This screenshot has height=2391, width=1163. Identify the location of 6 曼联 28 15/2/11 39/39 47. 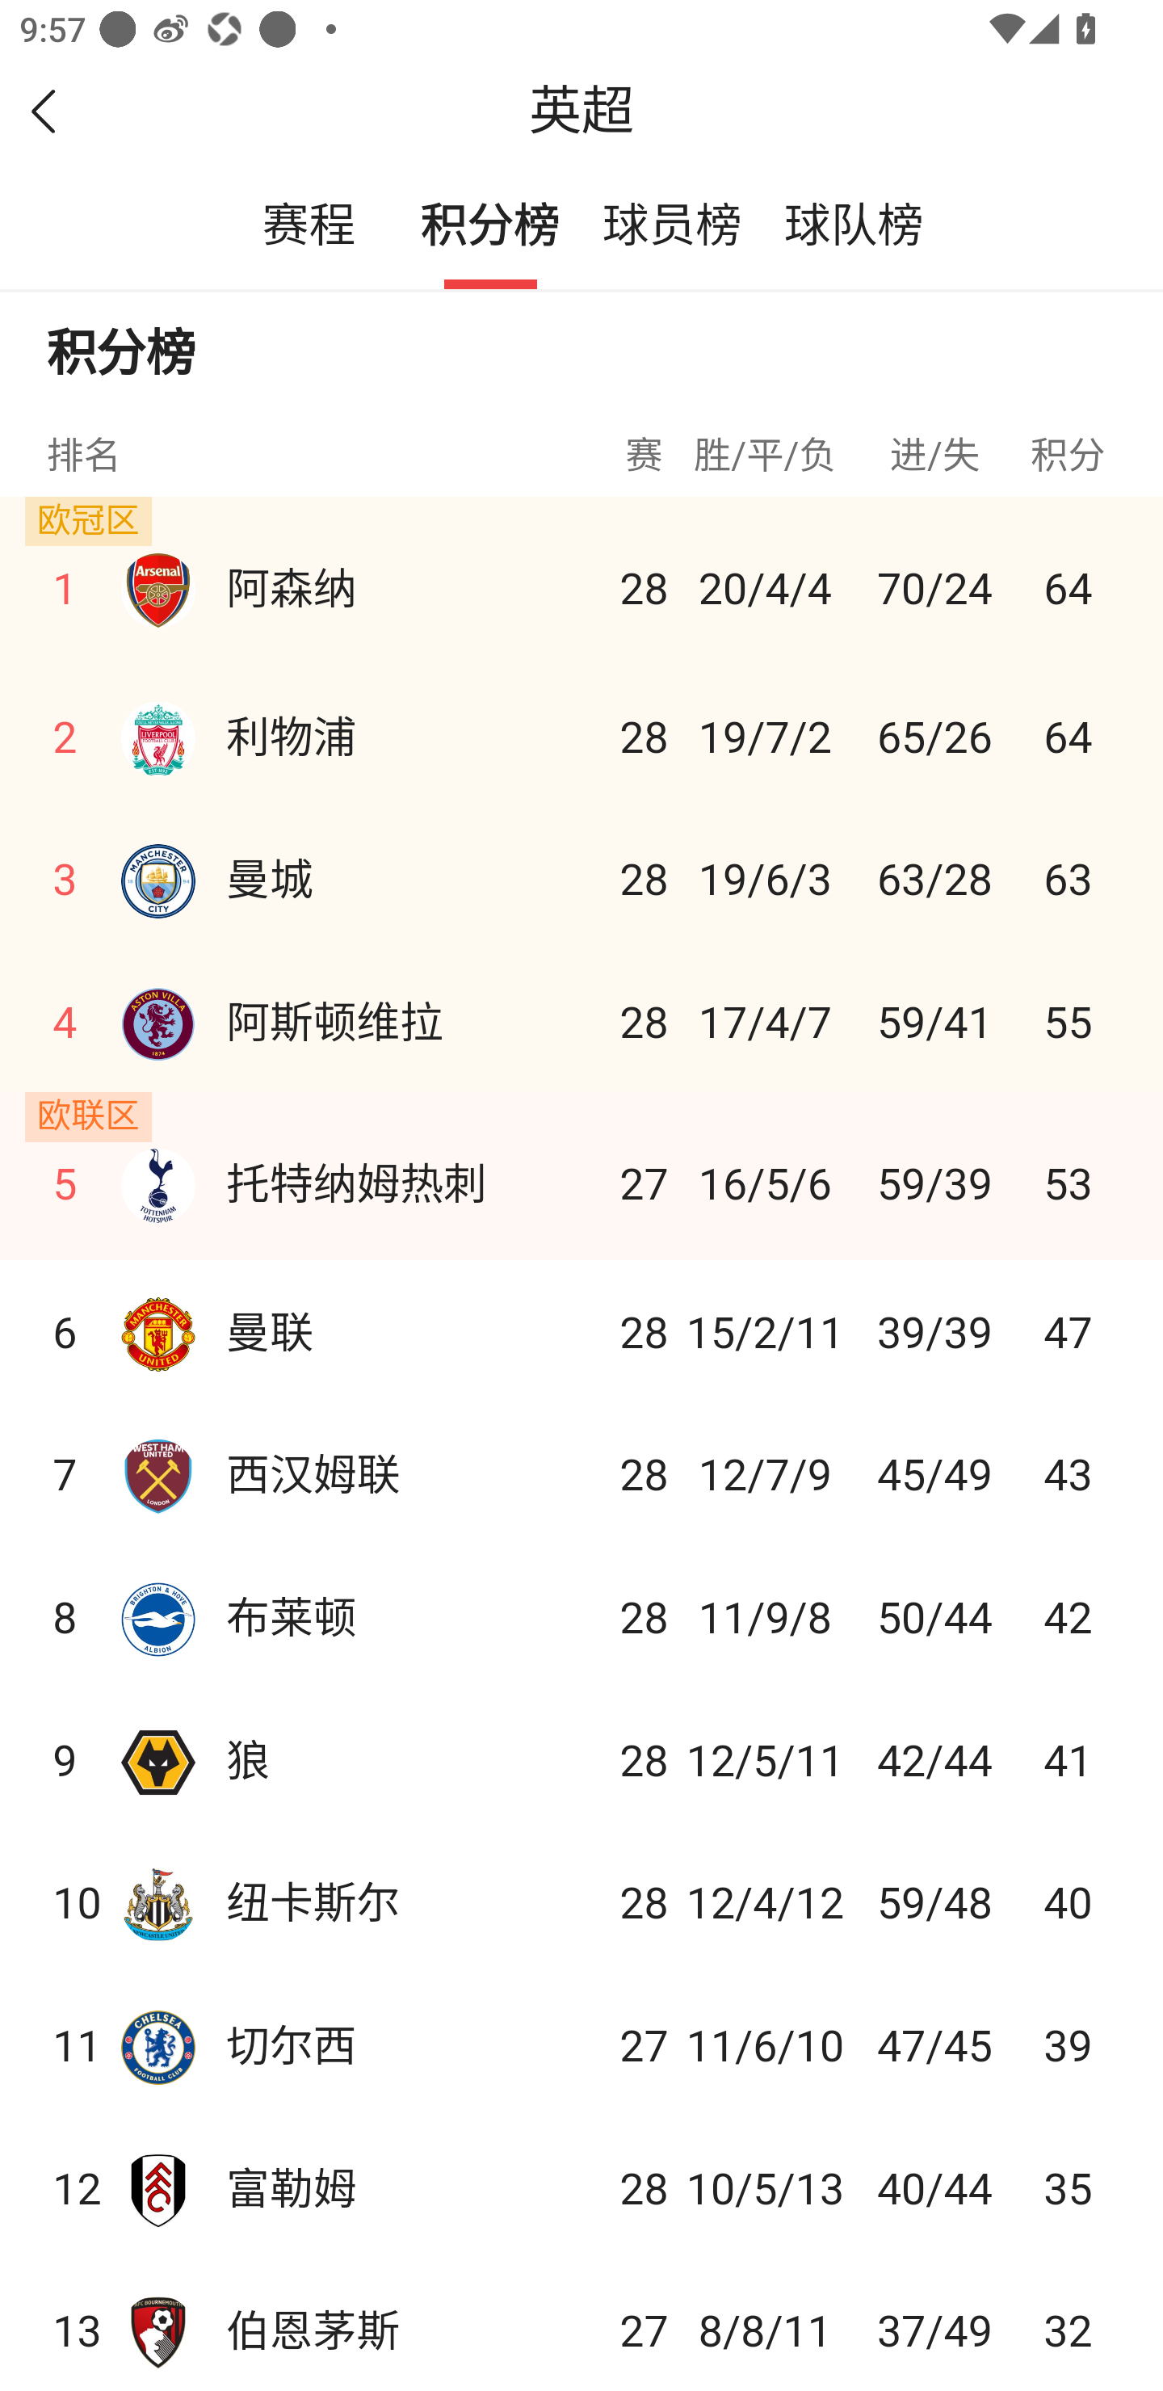
(581, 1330).